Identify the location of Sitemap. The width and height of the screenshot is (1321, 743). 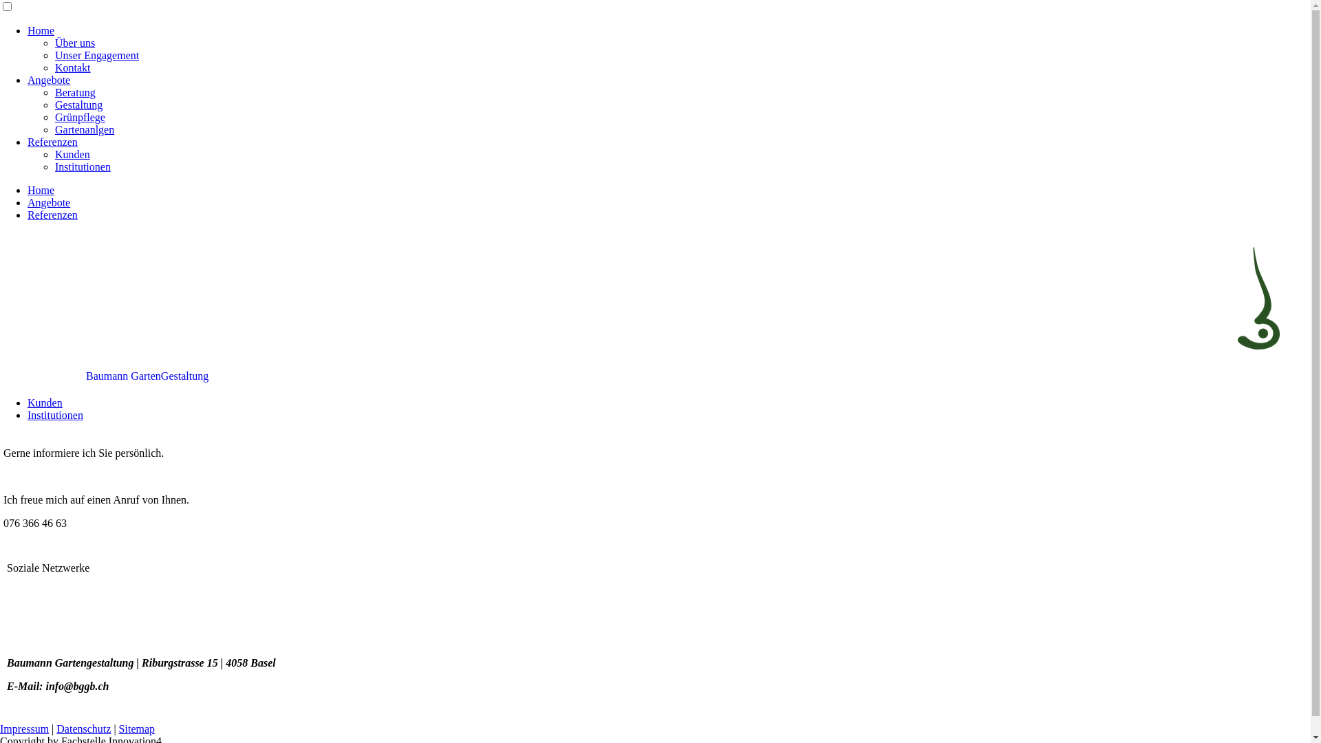
(137, 729).